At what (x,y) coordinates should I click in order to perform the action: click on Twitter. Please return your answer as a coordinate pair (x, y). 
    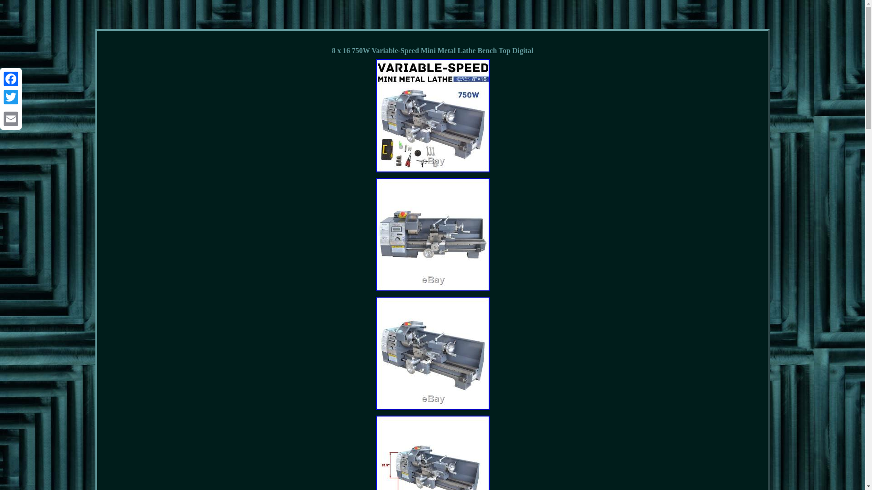
    Looking at the image, I should click on (11, 97).